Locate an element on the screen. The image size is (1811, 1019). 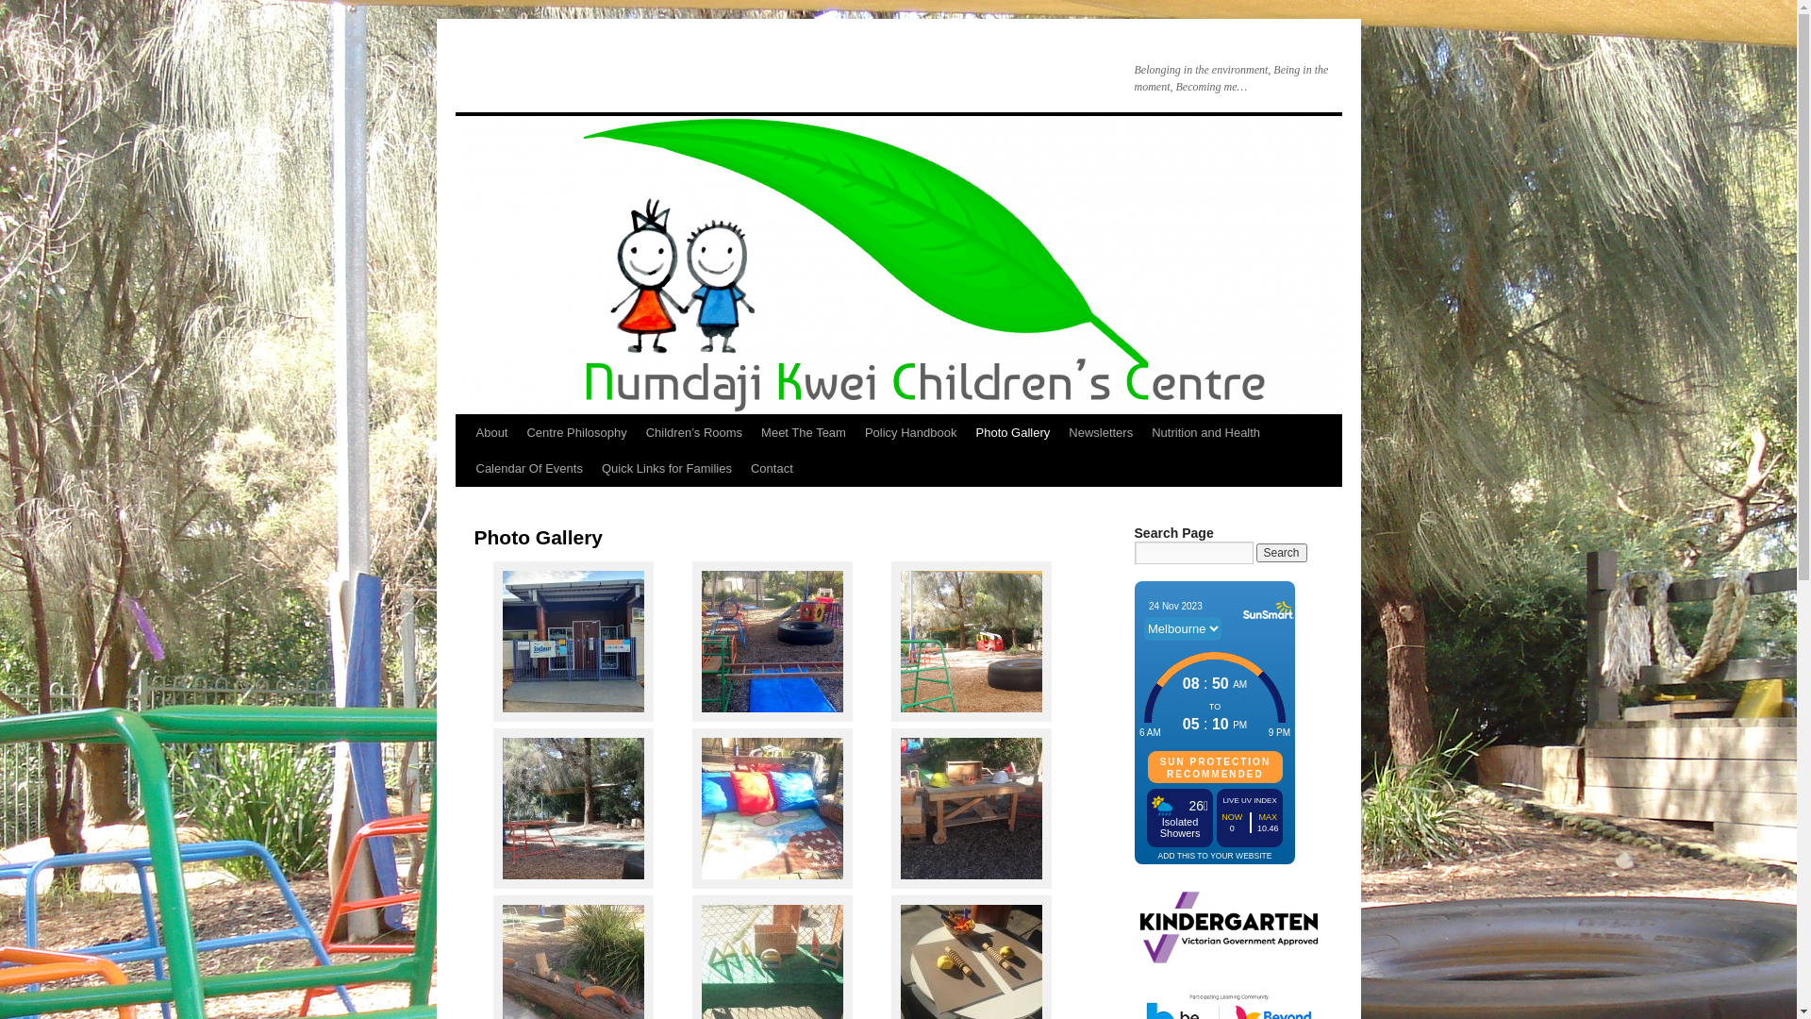
Policy Handbook is located at coordinates (911, 433).